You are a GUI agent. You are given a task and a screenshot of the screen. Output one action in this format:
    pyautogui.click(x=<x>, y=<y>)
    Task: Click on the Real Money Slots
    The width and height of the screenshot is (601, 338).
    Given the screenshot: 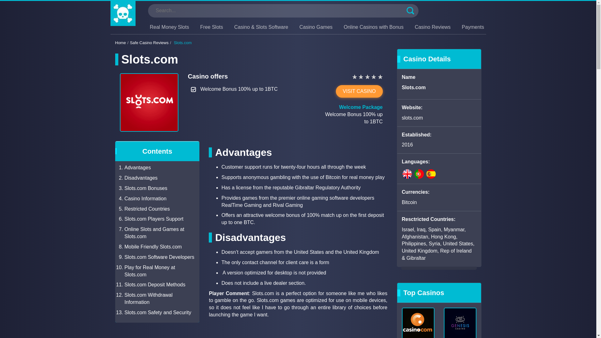 What is the action you would take?
    pyautogui.click(x=169, y=27)
    